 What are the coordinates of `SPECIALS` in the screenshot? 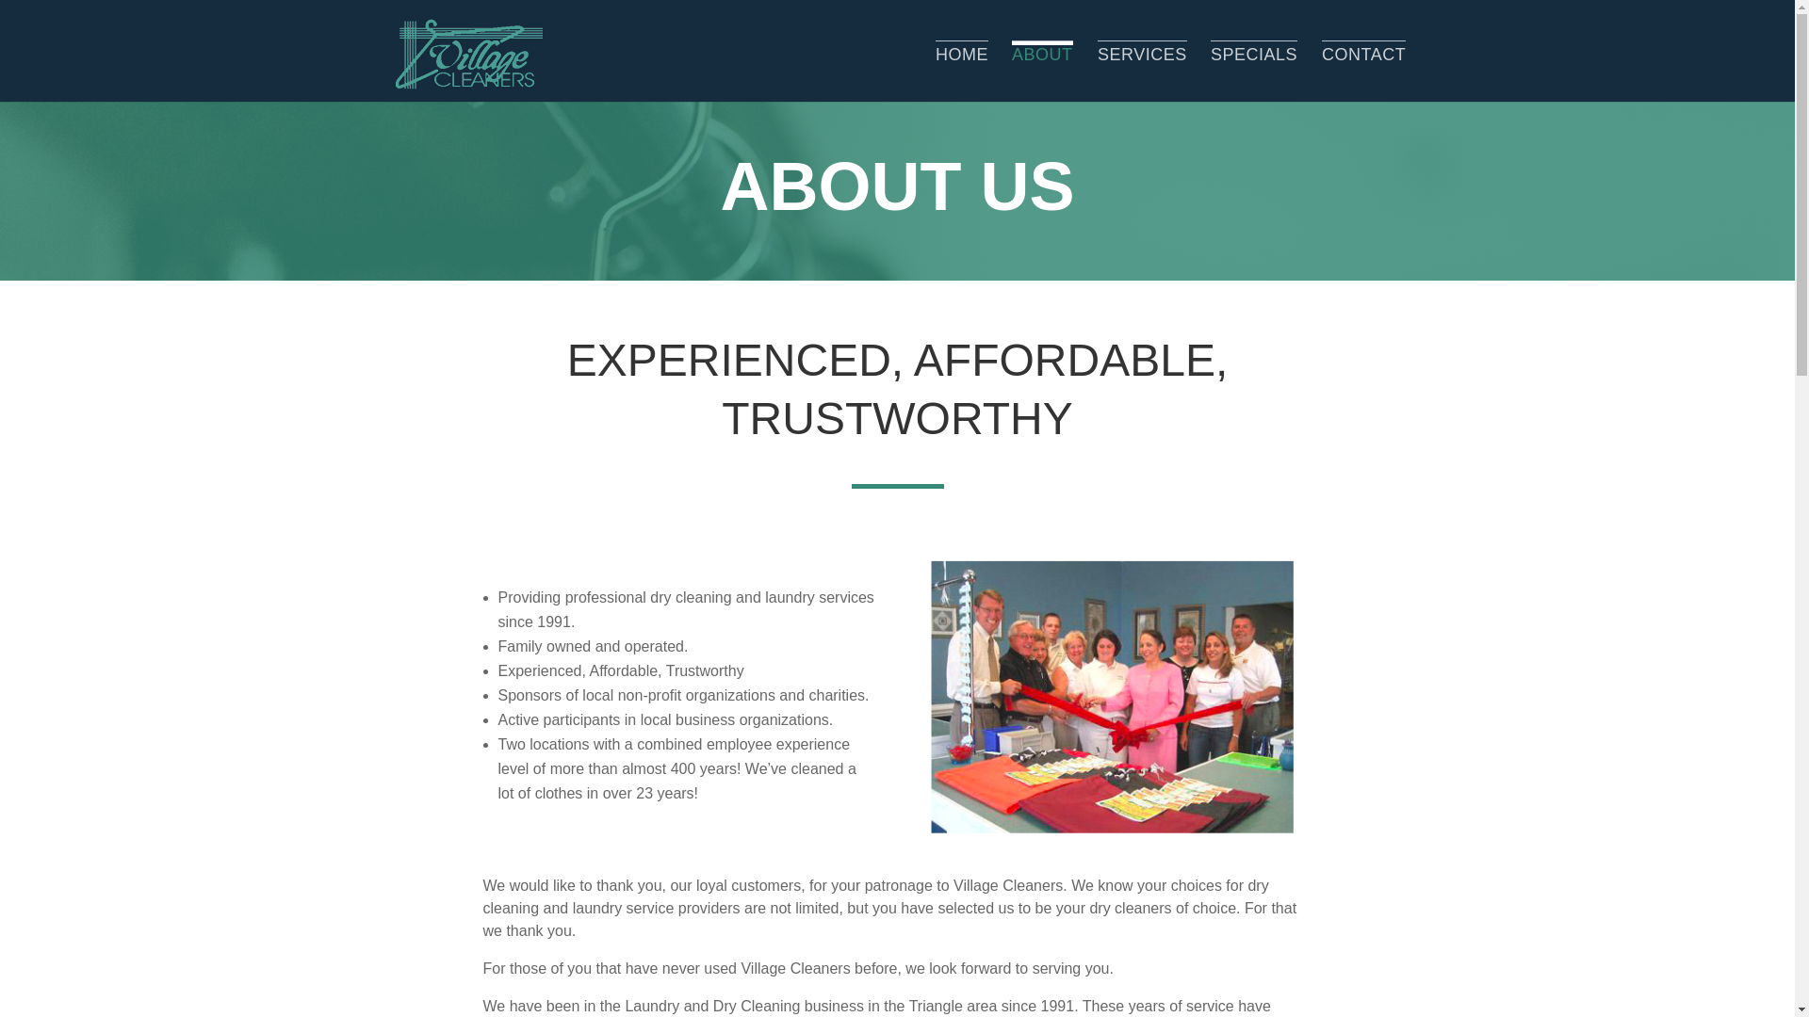 It's located at (1253, 72).